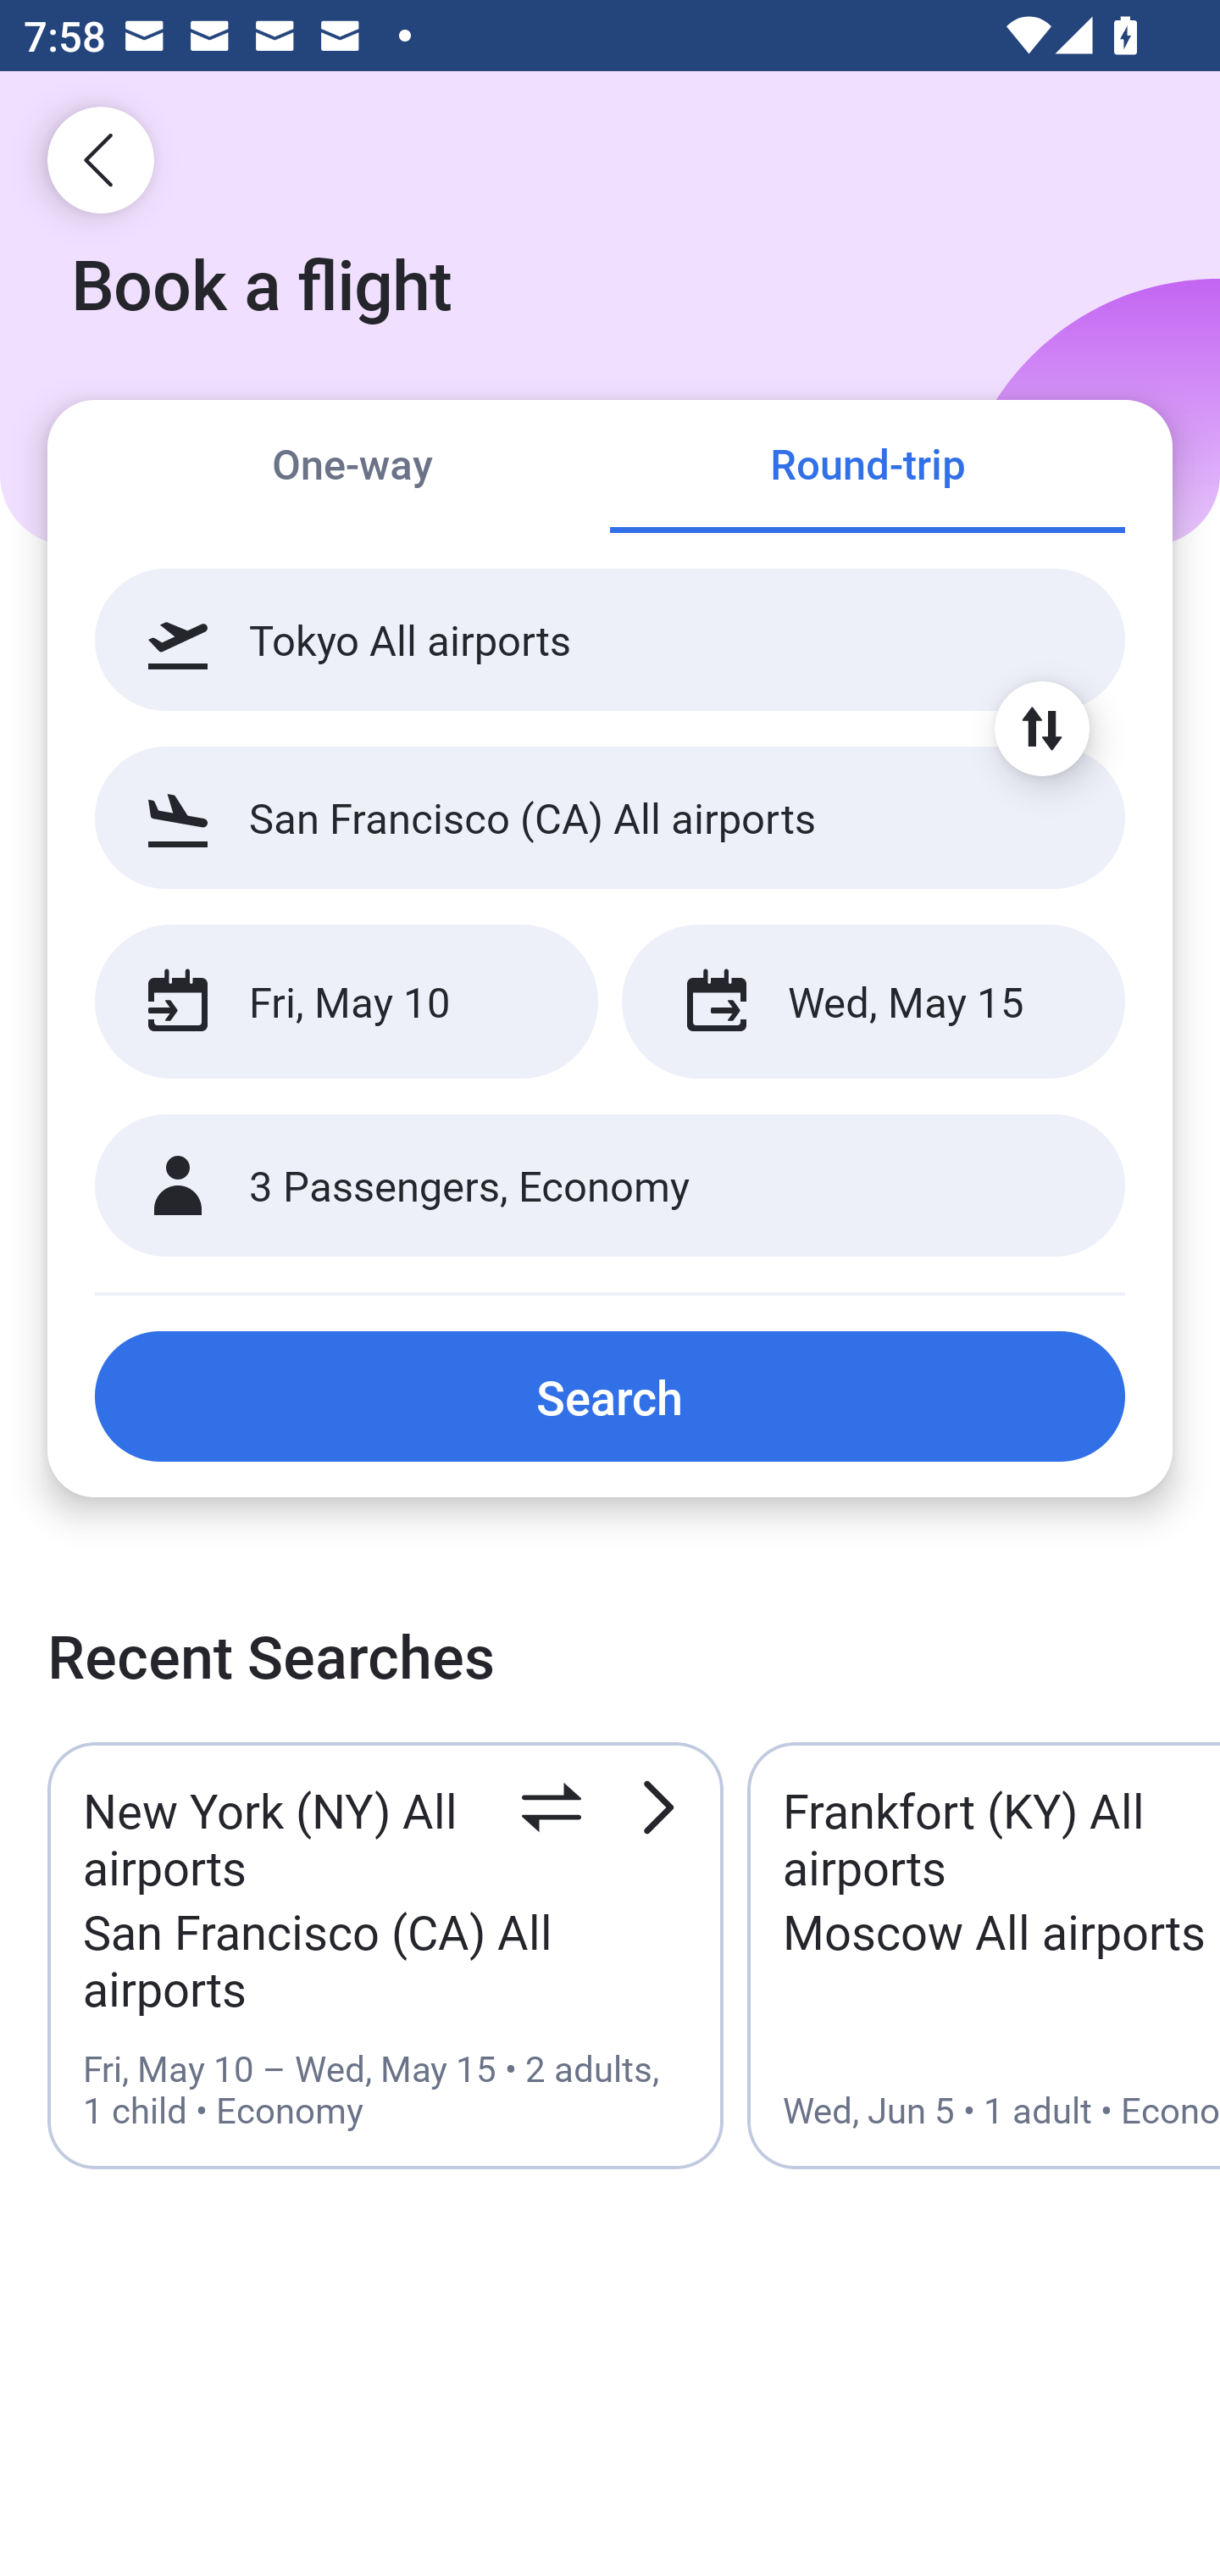  What do you see at coordinates (610, 1396) in the screenshot?
I see `Search` at bounding box center [610, 1396].